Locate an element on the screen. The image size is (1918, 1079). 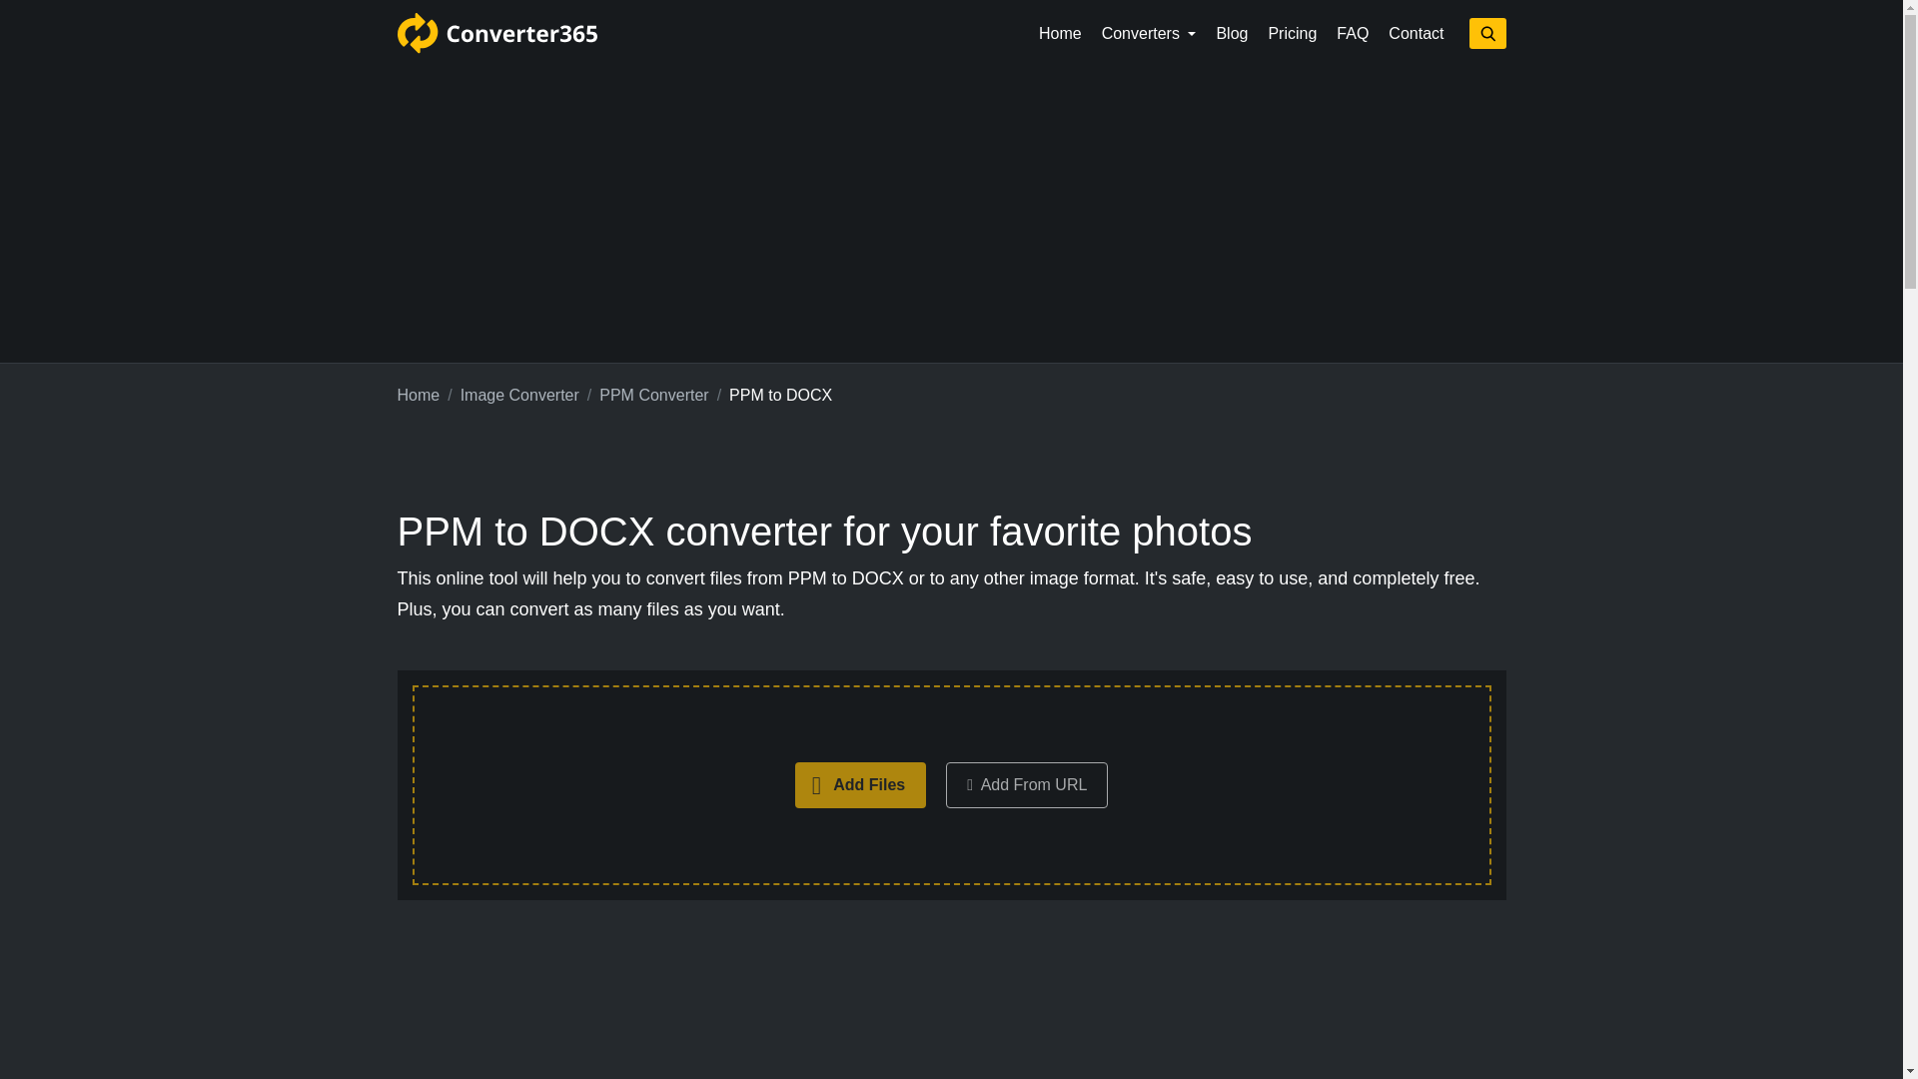
Image Converter is located at coordinates (519, 396).